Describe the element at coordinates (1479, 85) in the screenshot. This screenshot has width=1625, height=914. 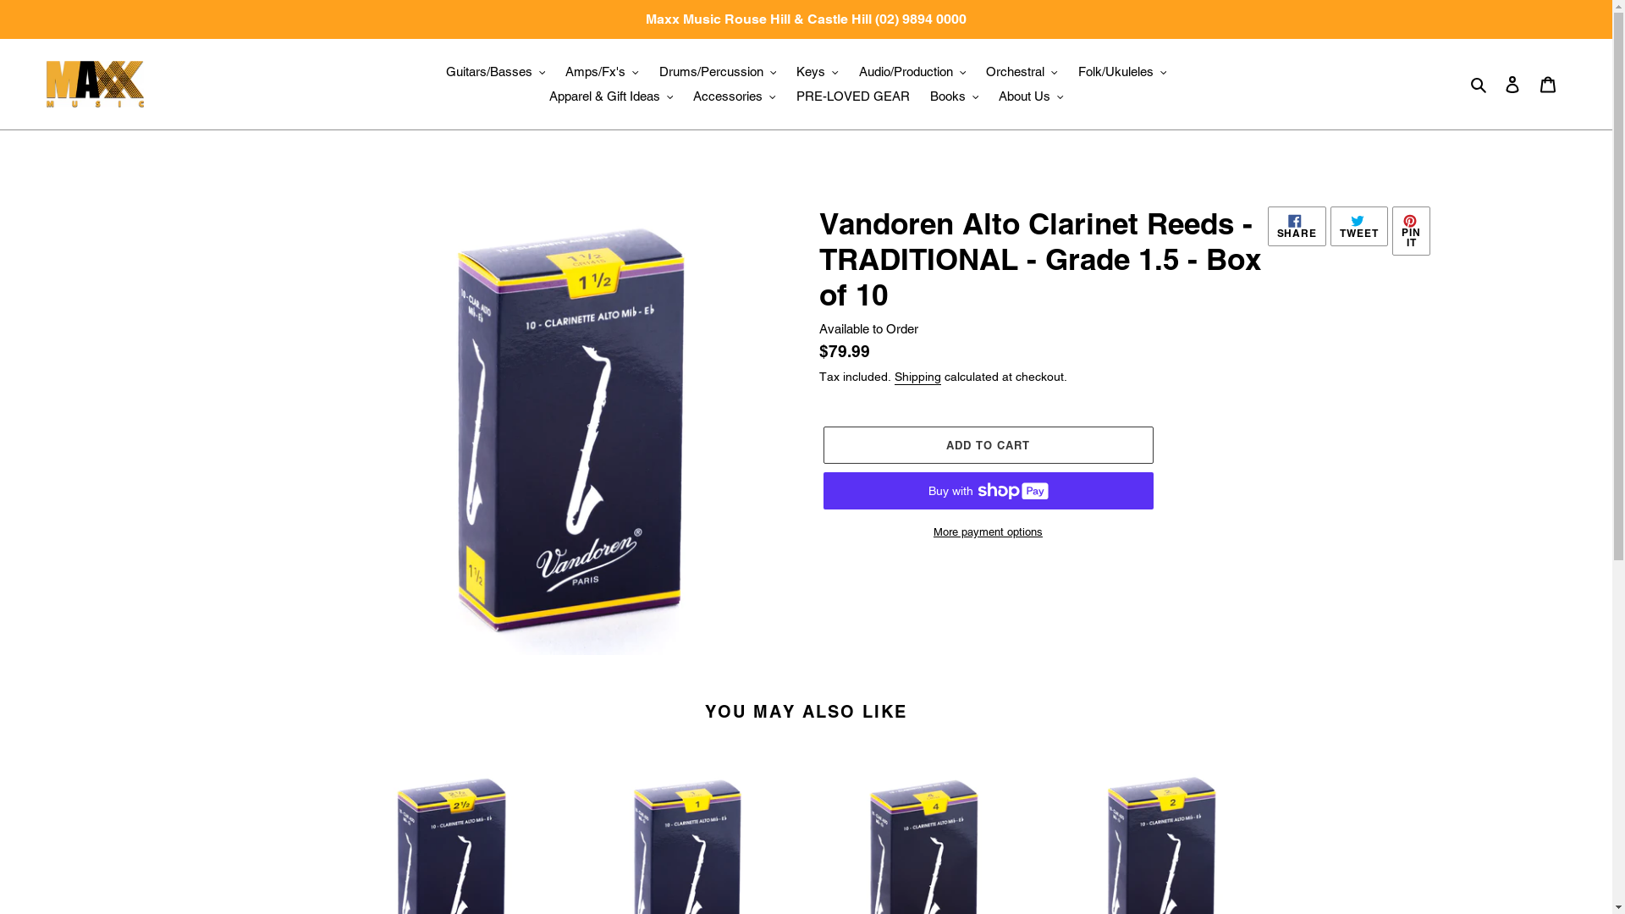
I see `Search` at that location.